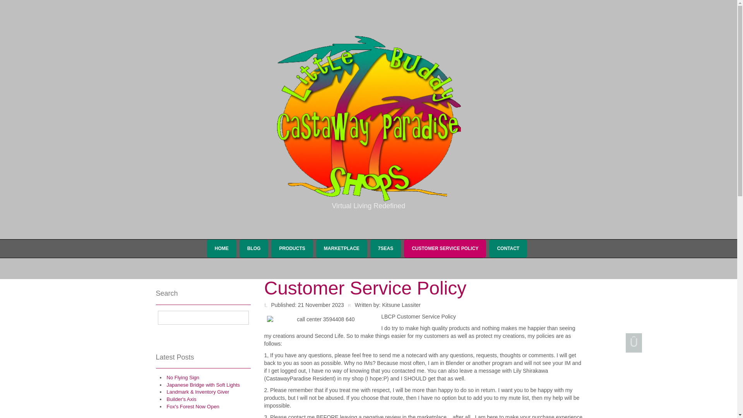 This screenshot has width=743, height=418. What do you see at coordinates (508, 248) in the screenshot?
I see `CONTACT` at bounding box center [508, 248].